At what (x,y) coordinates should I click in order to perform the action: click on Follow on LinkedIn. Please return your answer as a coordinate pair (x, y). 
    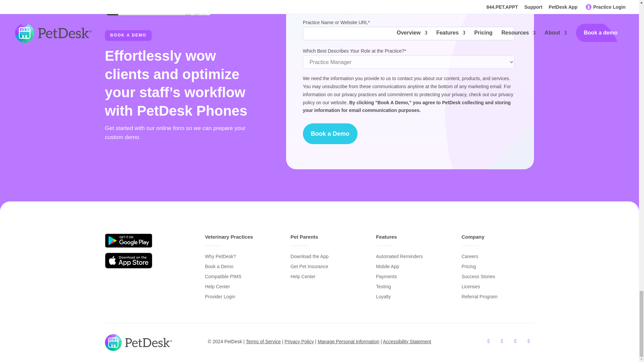
    Looking at the image, I should click on (502, 341).